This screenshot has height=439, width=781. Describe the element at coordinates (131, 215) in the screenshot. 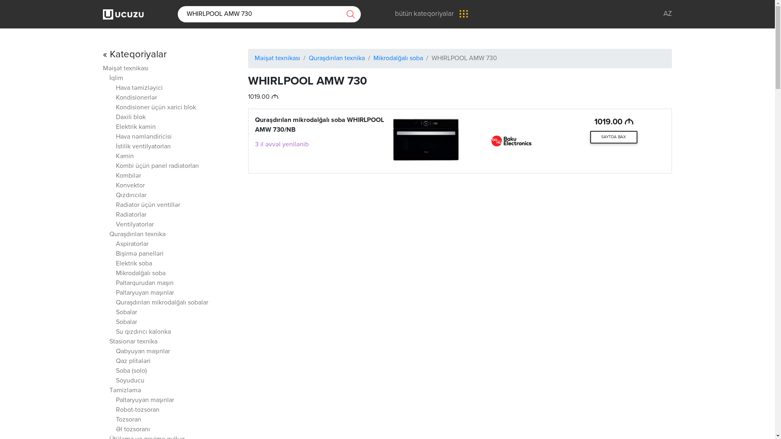

I see `Radiatorlar` at that location.